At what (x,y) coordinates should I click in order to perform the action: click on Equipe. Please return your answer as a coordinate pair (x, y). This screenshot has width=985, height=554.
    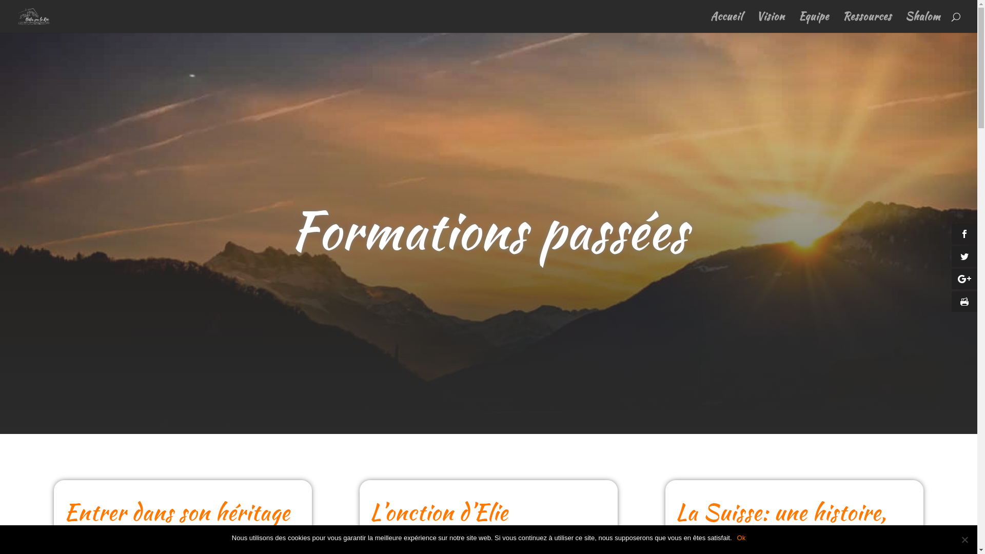
    Looking at the image, I should click on (814, 23).